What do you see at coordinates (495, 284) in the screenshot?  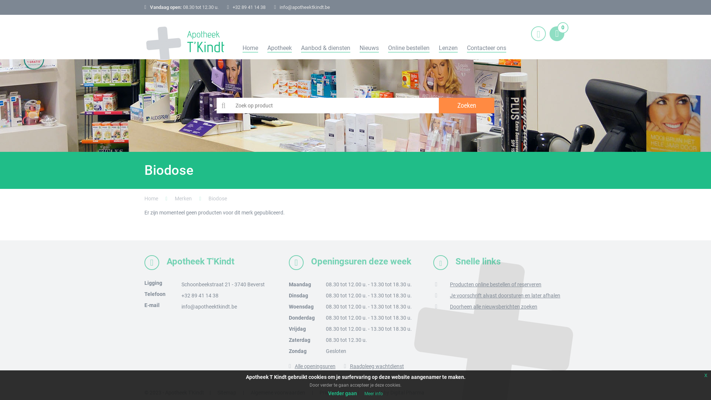 I see `Producten online bestellen of reserveren` at bounding box center [495, 284].